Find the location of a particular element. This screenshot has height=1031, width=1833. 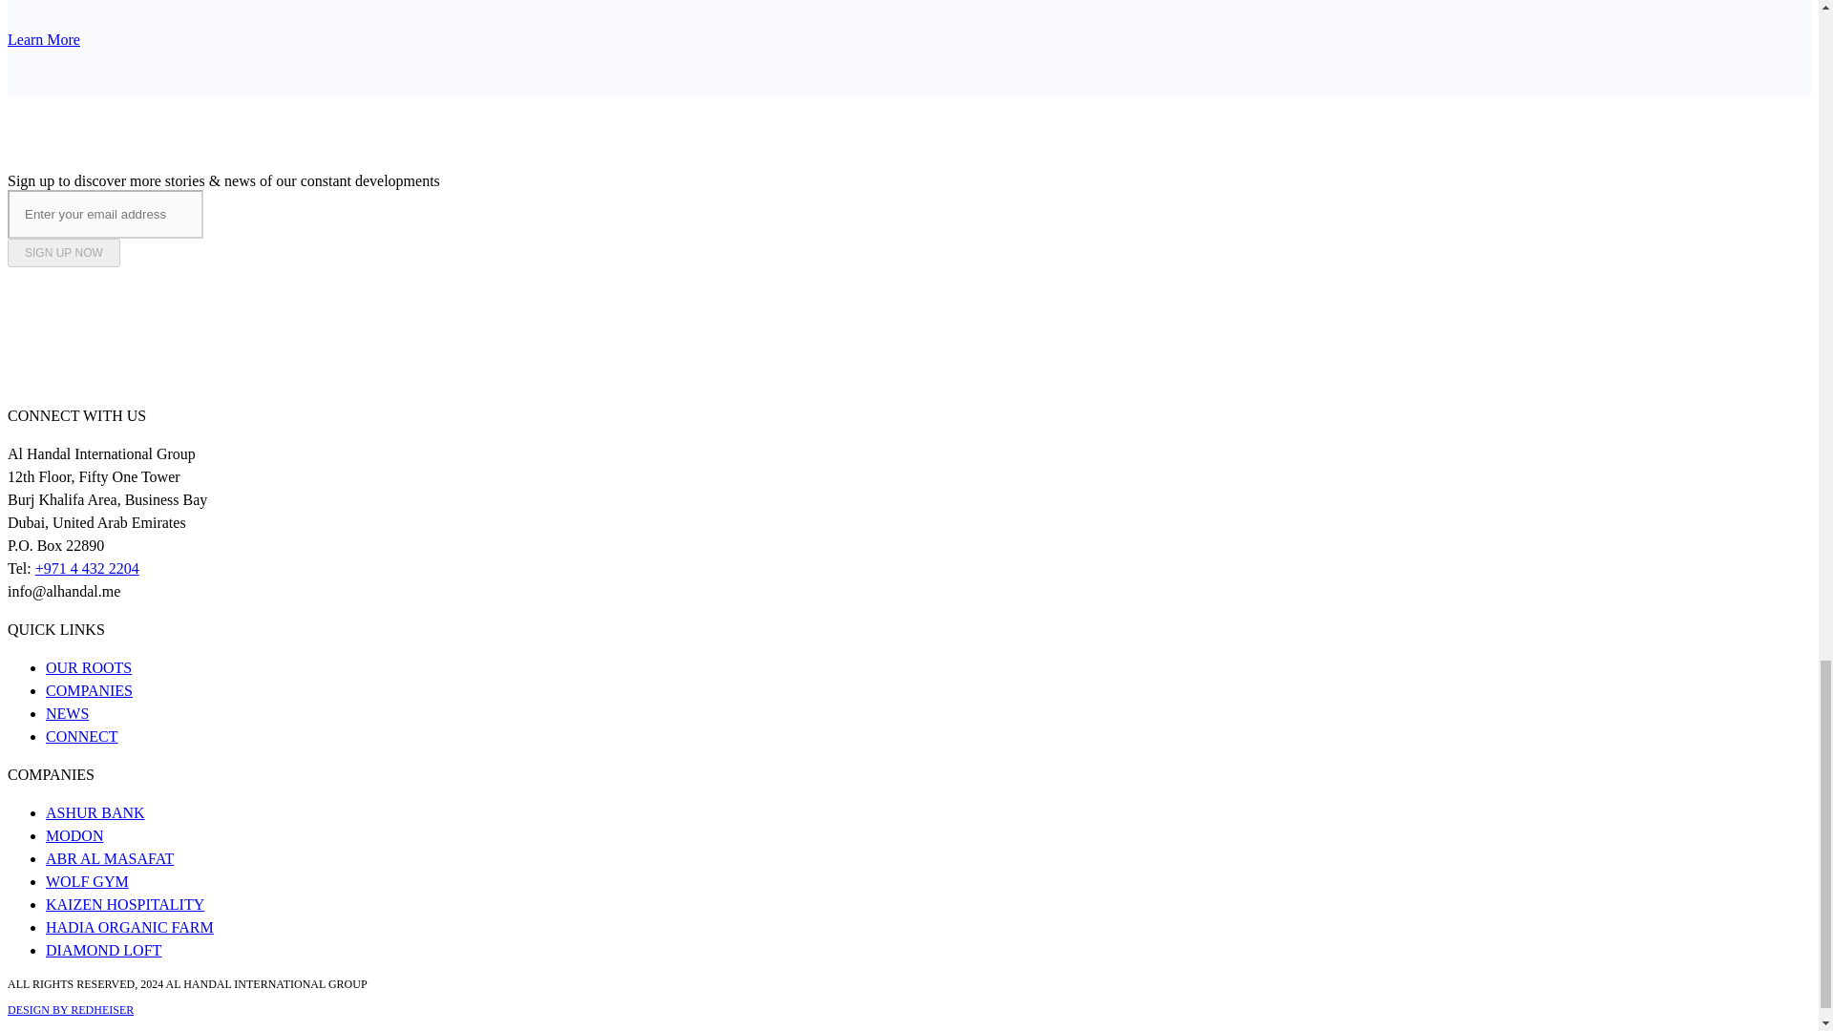

NEWS is located at coordinates (67, 713).